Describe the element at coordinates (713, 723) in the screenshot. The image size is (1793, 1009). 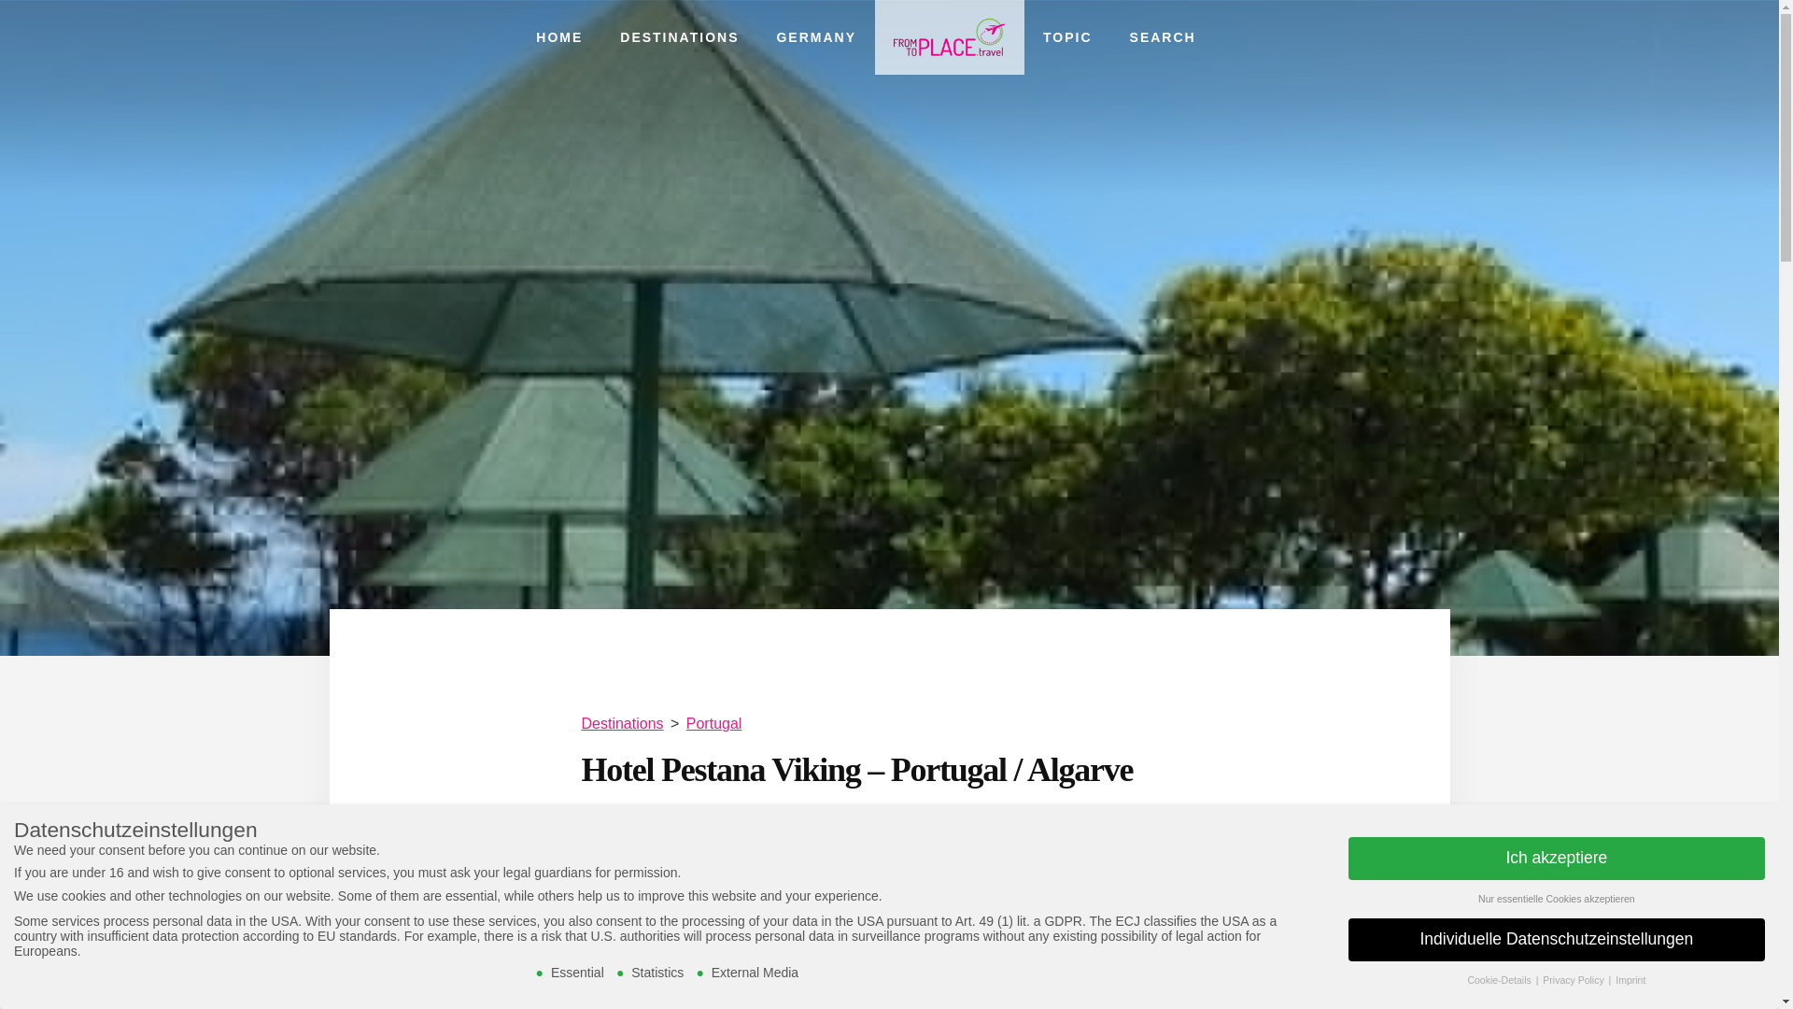
I see `Portugal` at that location.